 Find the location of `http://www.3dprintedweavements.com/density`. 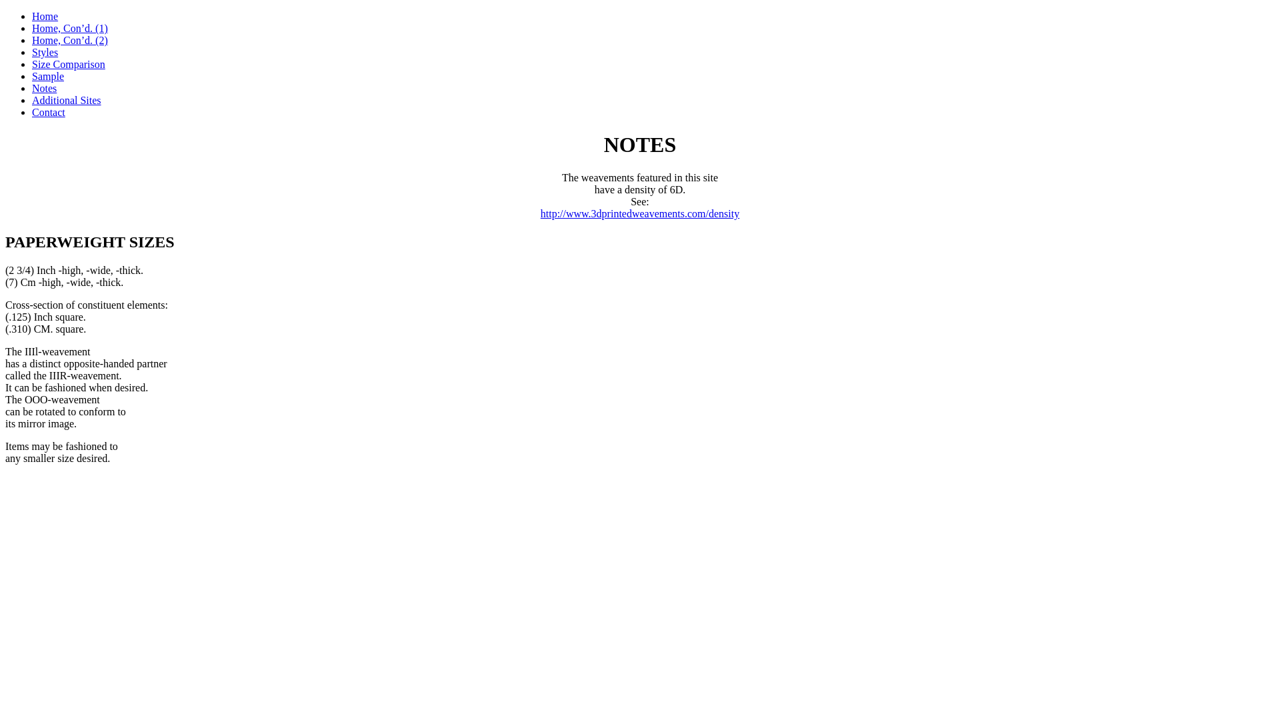

http://www.3dprintedweavements.com/density is located at coordinates (640, 213).